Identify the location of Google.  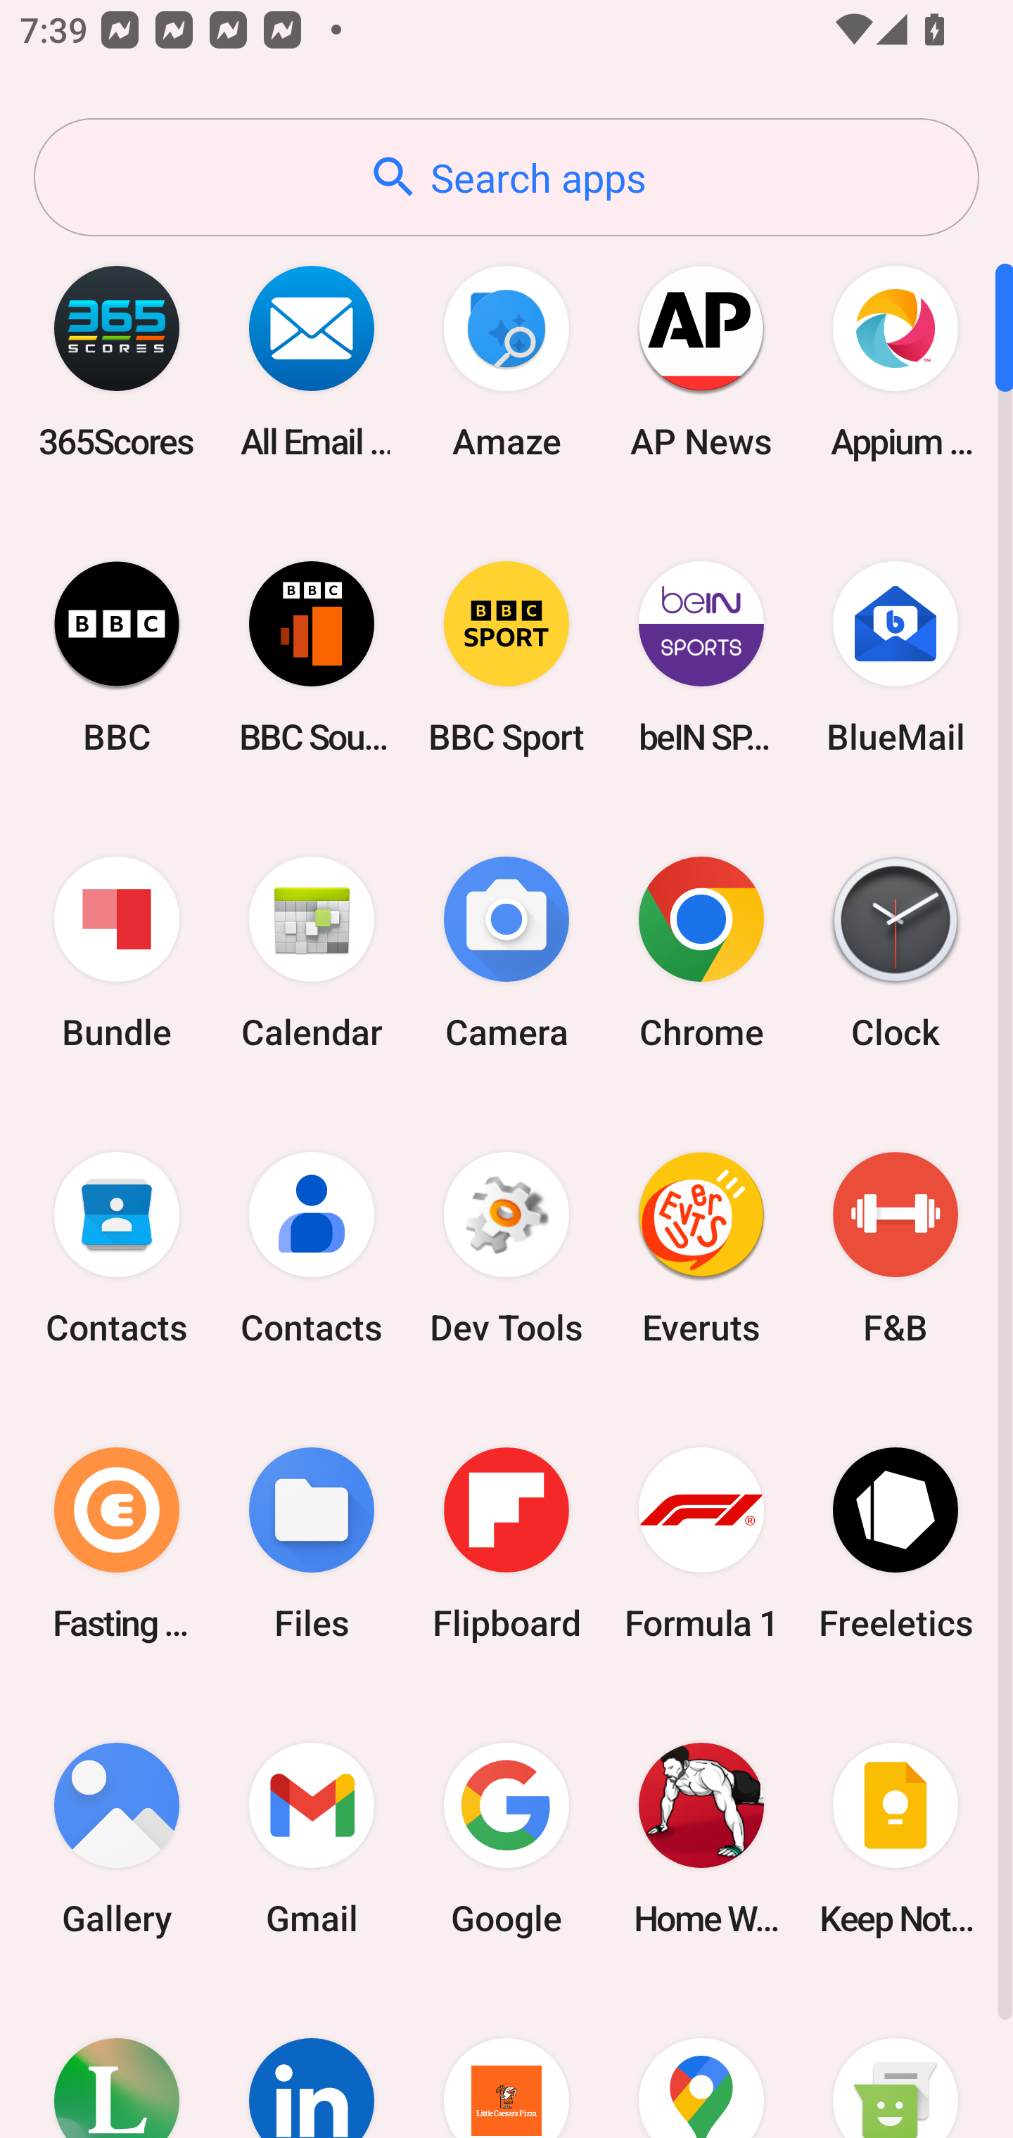
(507, 1838).